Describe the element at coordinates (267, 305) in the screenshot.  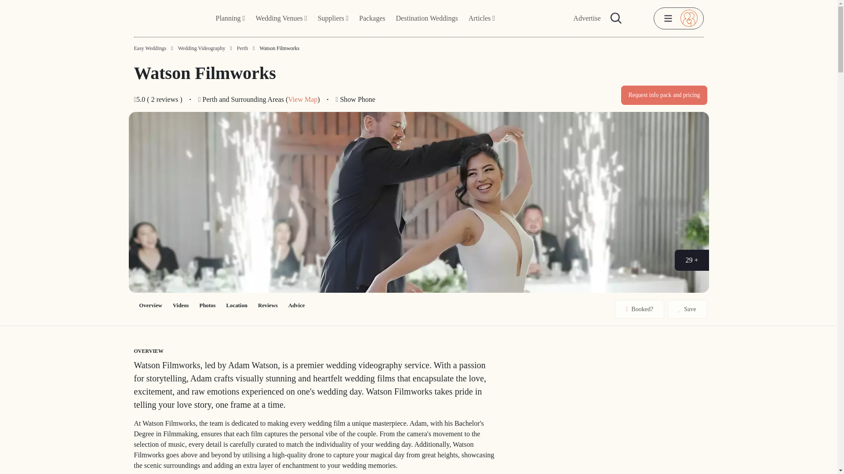
I see `Reviews` at that location.